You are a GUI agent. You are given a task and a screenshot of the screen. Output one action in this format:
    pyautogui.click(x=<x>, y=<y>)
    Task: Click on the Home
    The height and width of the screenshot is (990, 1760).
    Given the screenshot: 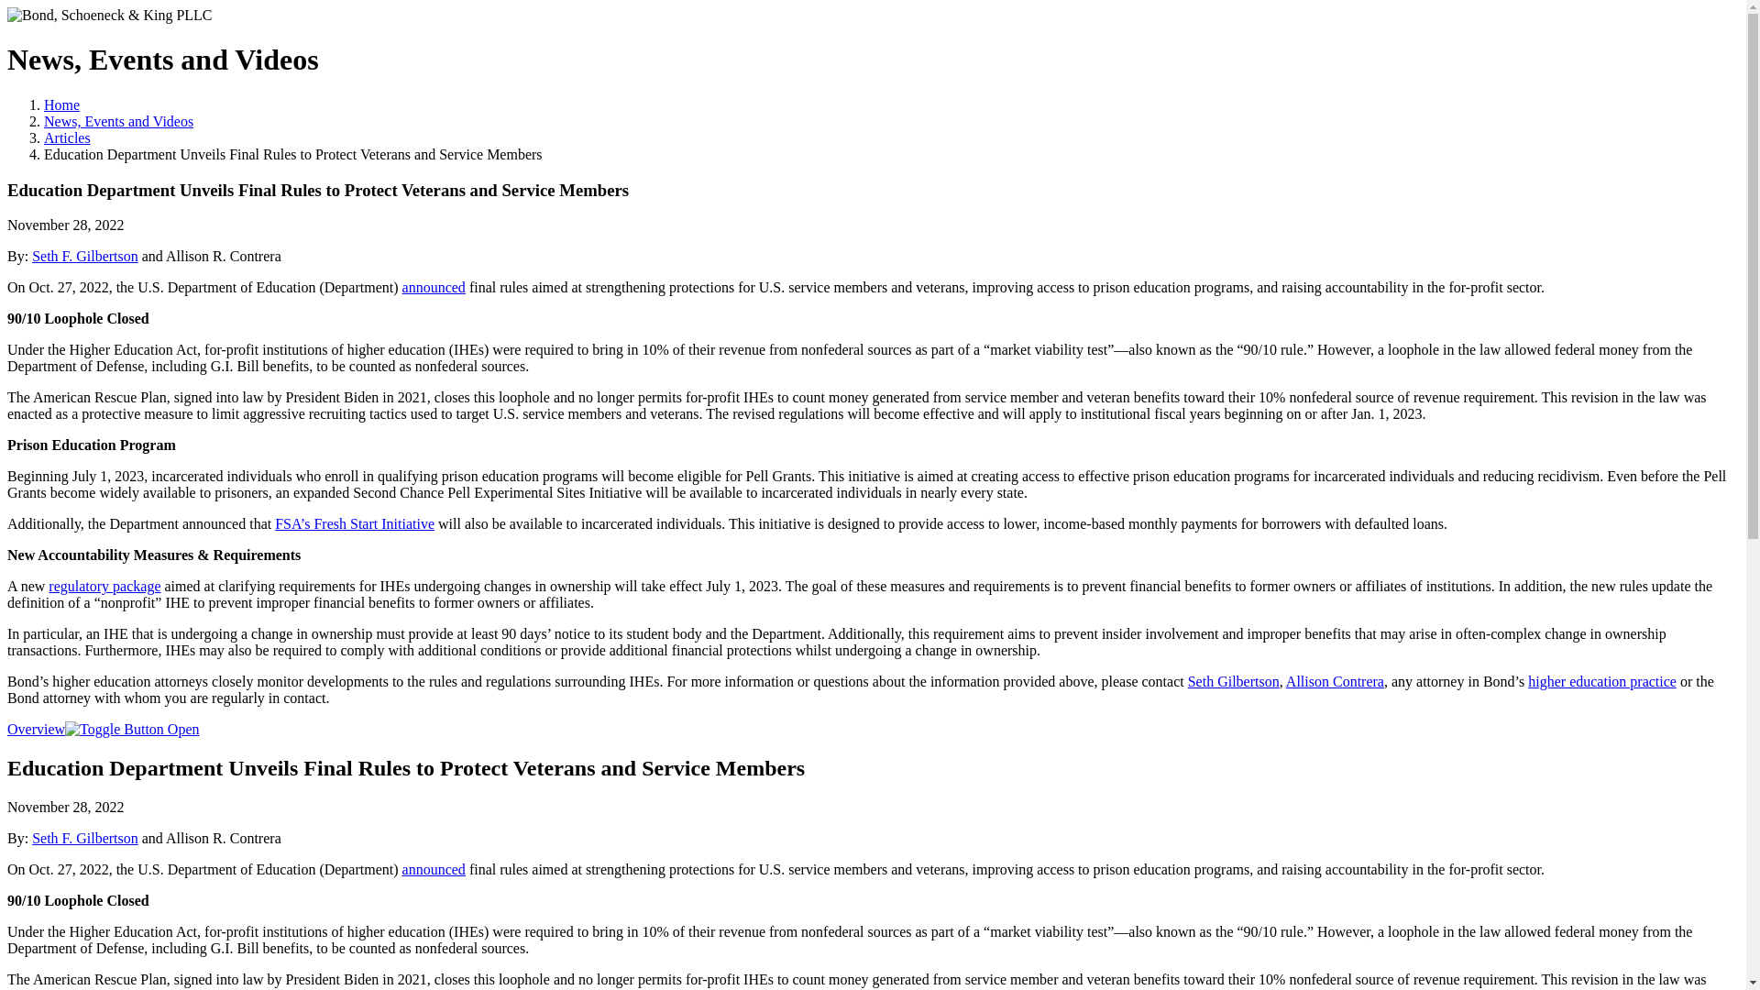 What is the action you would take?
    pyautogui.click(x=61, y=104)
    